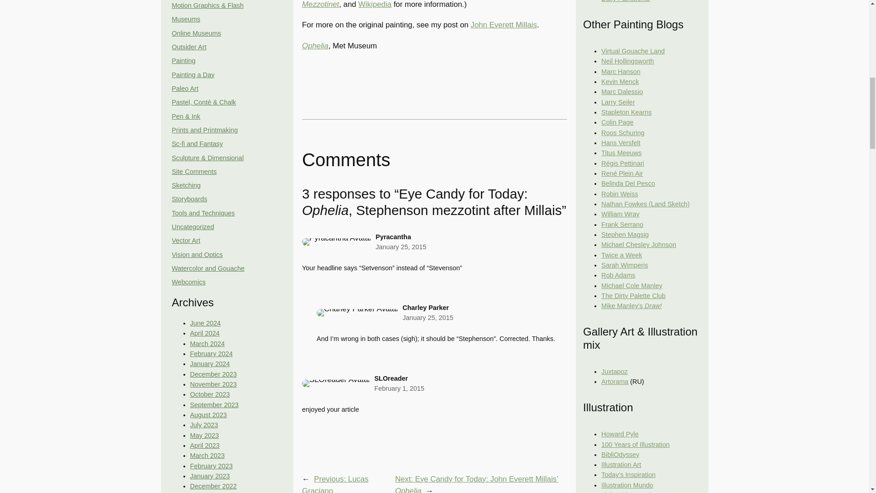  I want to click on Uncategorized, so click(193, 227).